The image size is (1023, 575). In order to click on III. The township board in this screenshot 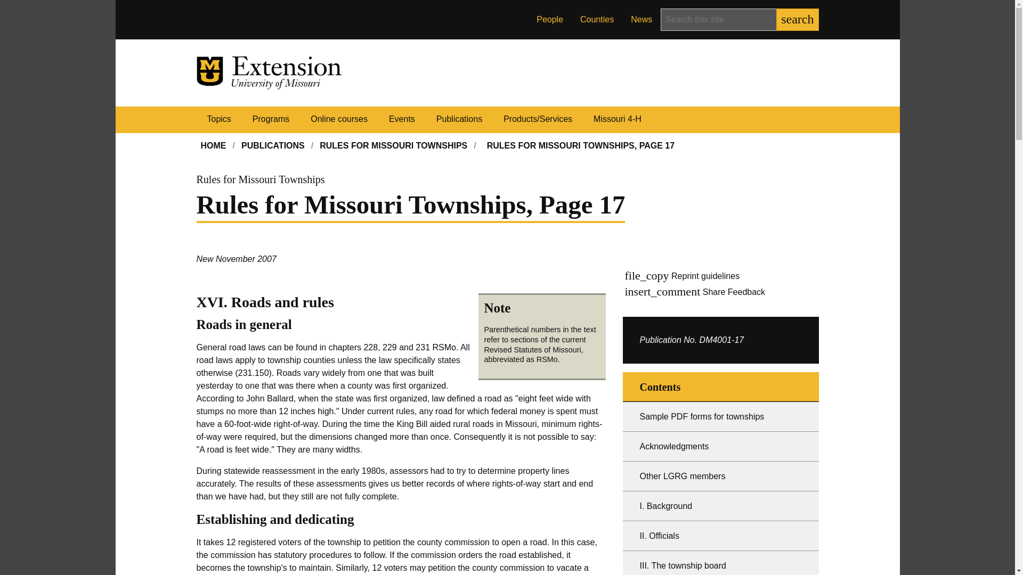, I will do `click(720, 563)`.